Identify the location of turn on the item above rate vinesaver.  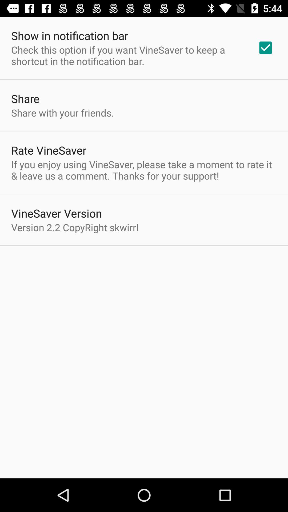
(62, 113).